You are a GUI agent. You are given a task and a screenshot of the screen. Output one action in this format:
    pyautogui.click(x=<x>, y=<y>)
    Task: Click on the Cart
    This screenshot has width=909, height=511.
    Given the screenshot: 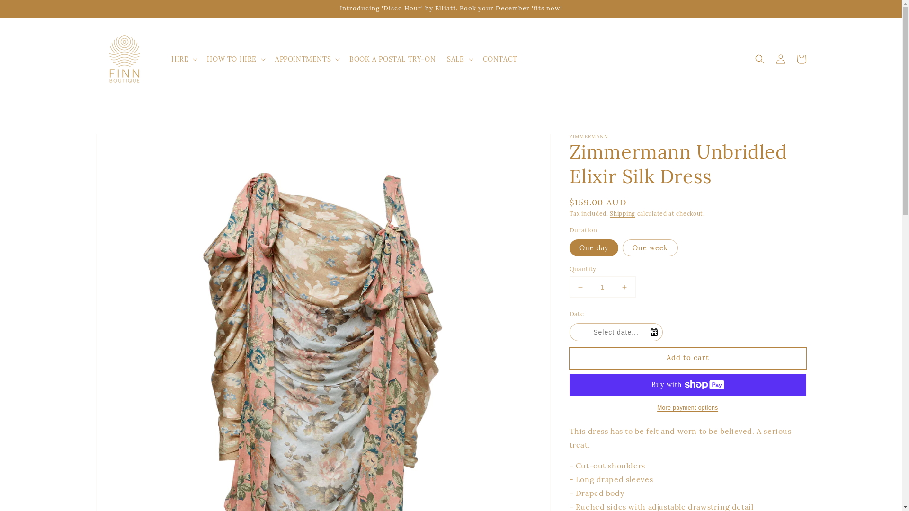 What is the action you would take?
    pyautogui.click(x=801, y=59)
    